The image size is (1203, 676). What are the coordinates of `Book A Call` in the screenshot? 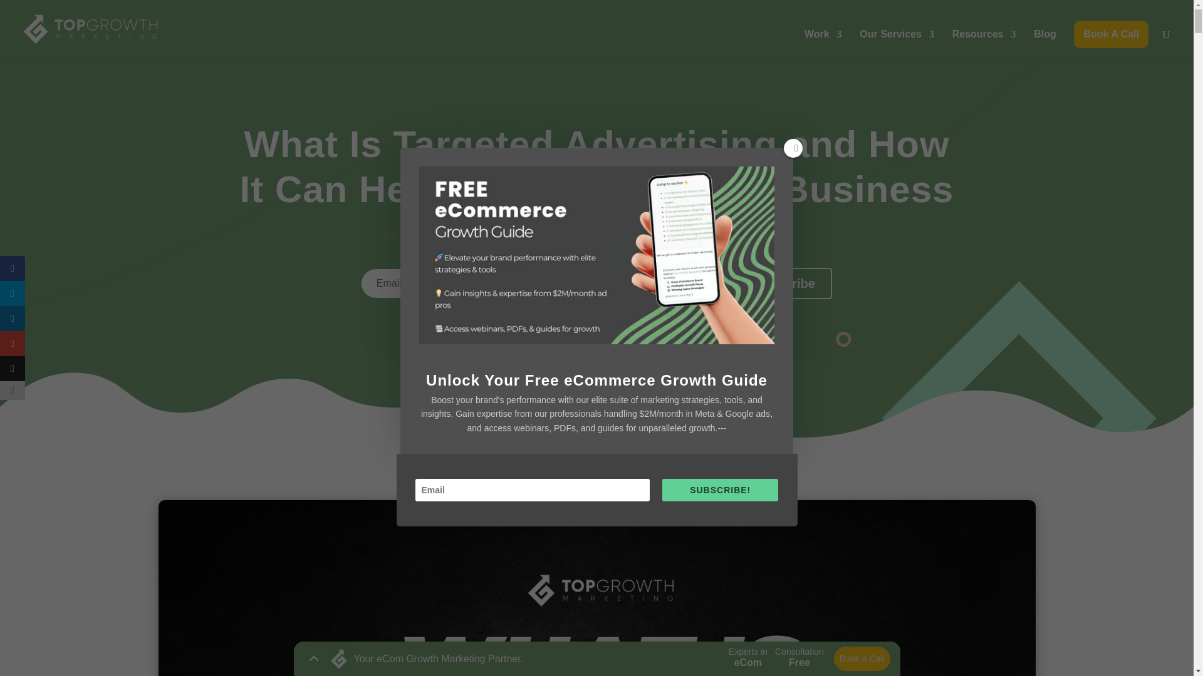 It's located at (1112, 34).